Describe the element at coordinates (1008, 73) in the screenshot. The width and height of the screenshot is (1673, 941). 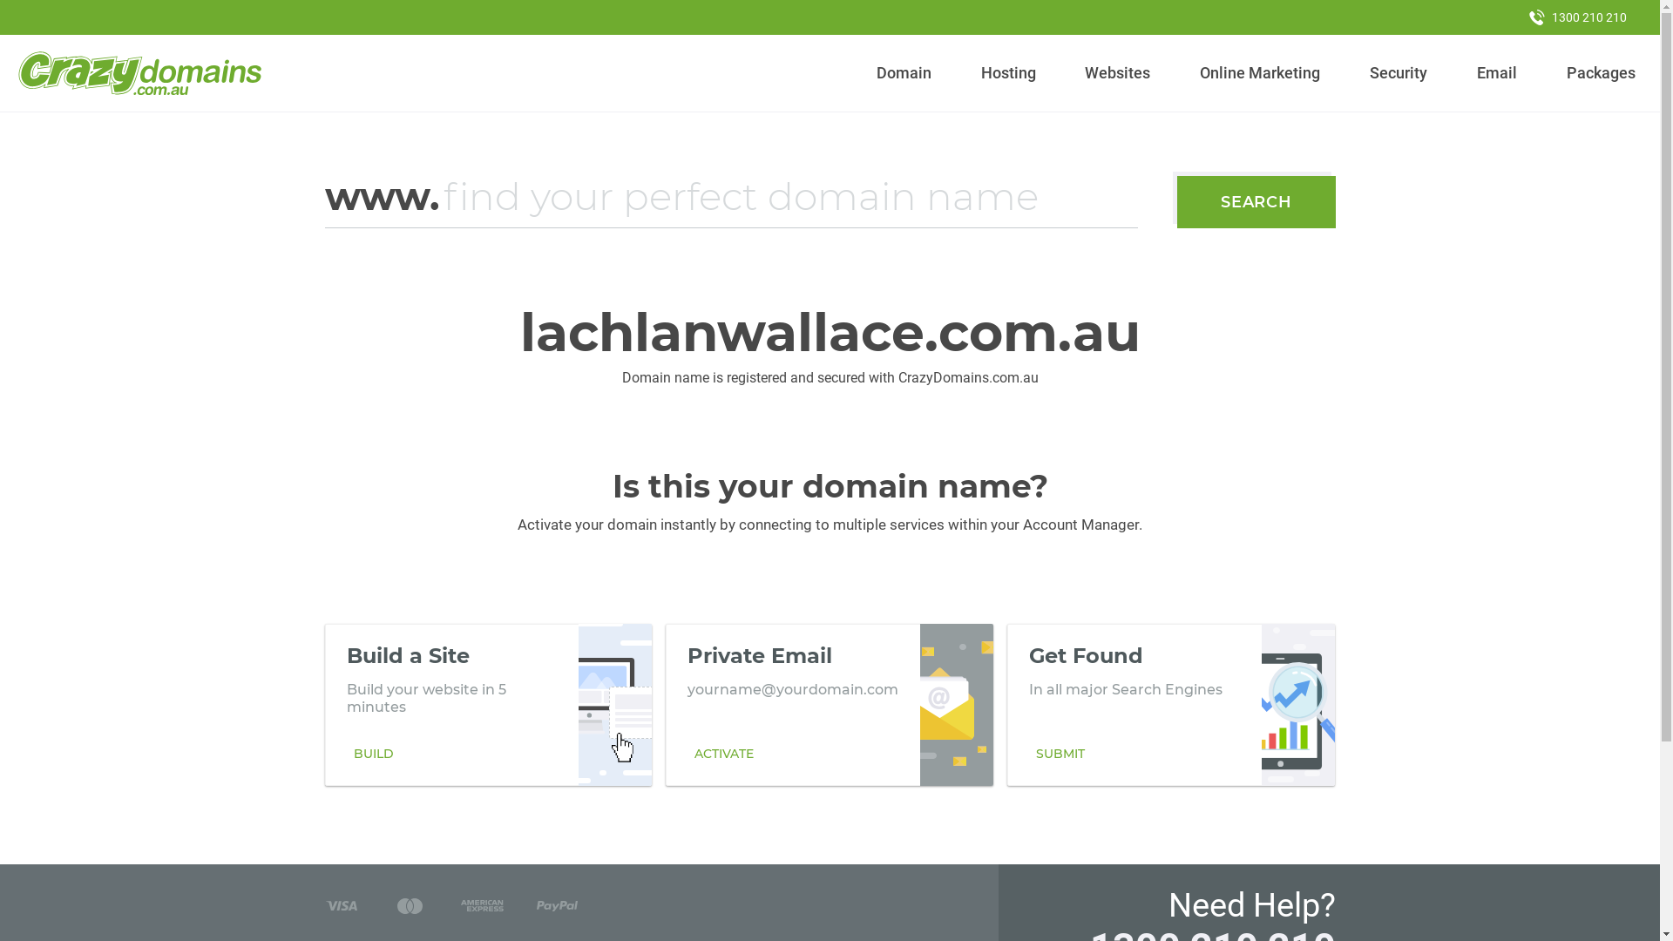
I see `Hosting` at that location.